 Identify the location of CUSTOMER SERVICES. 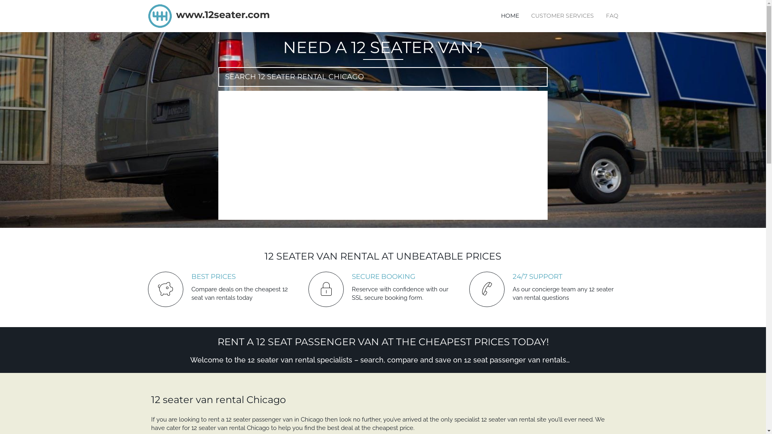
(562, 16).